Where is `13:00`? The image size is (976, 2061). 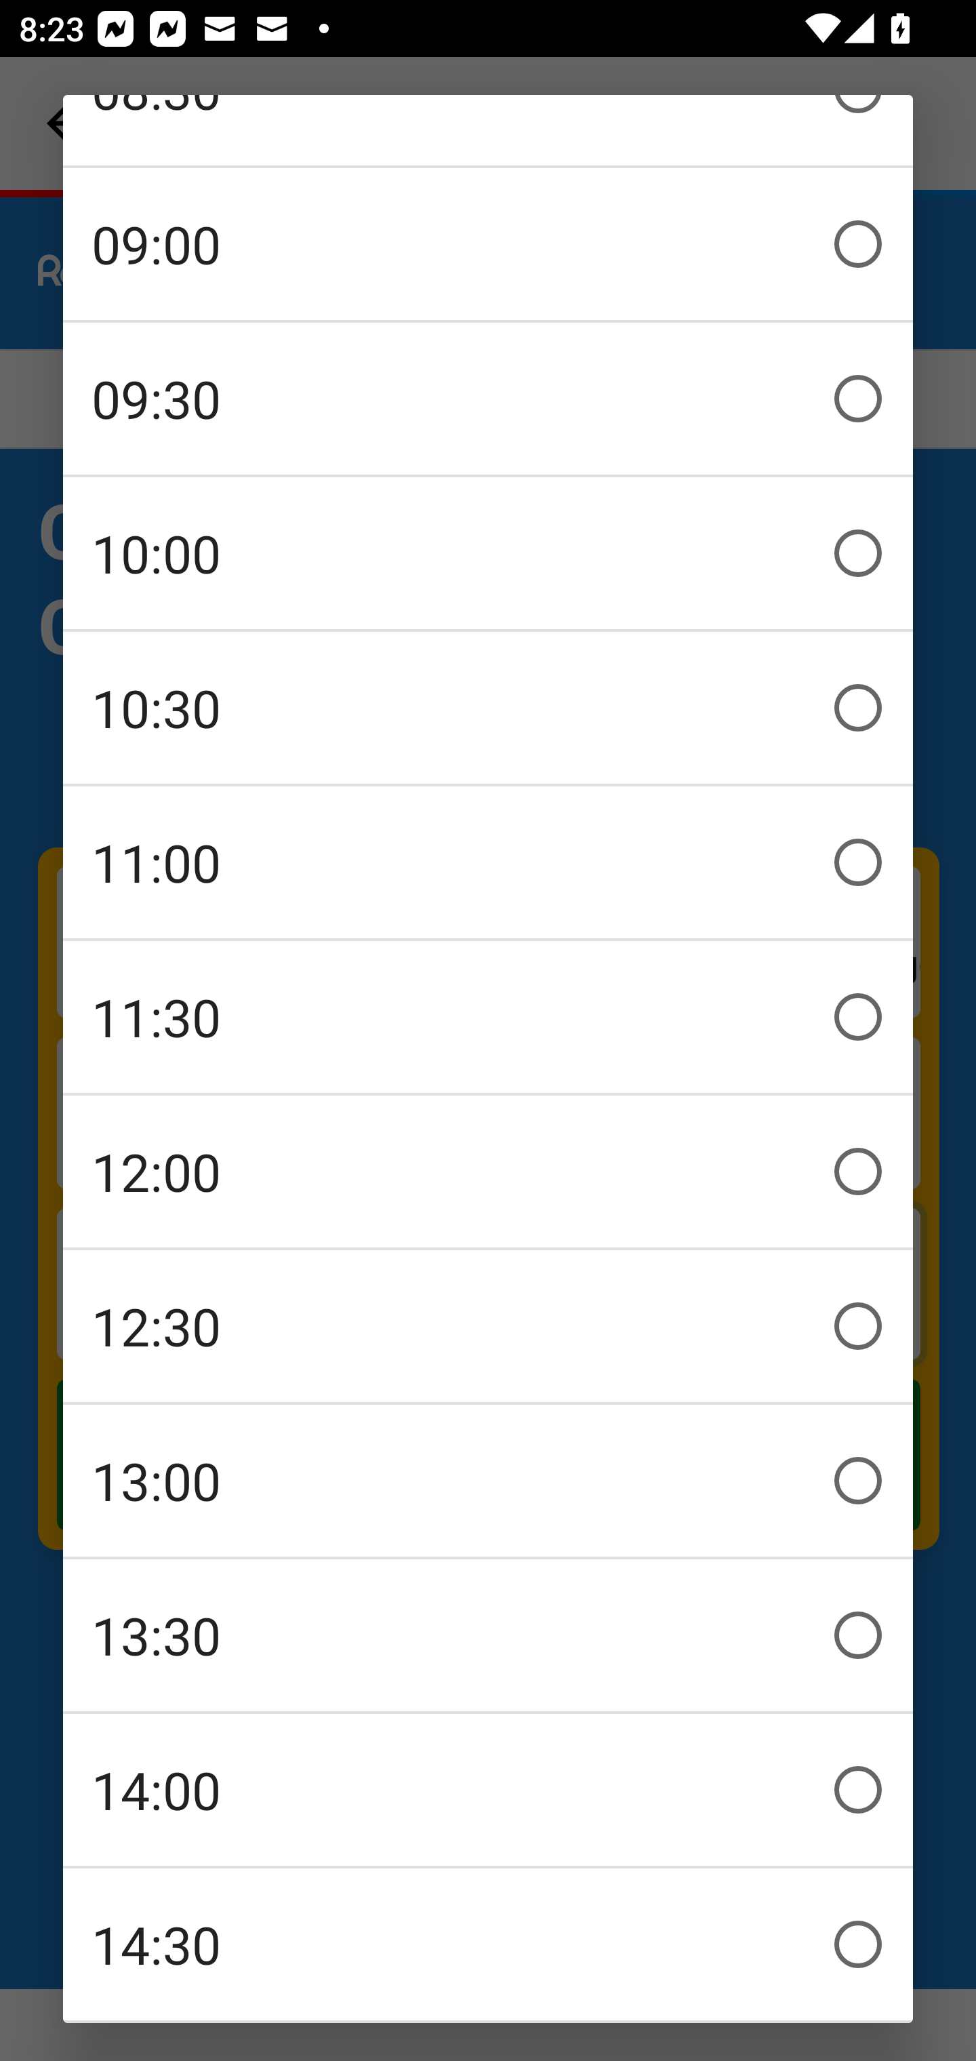
13:00 is located at coordinates (488, 1481).